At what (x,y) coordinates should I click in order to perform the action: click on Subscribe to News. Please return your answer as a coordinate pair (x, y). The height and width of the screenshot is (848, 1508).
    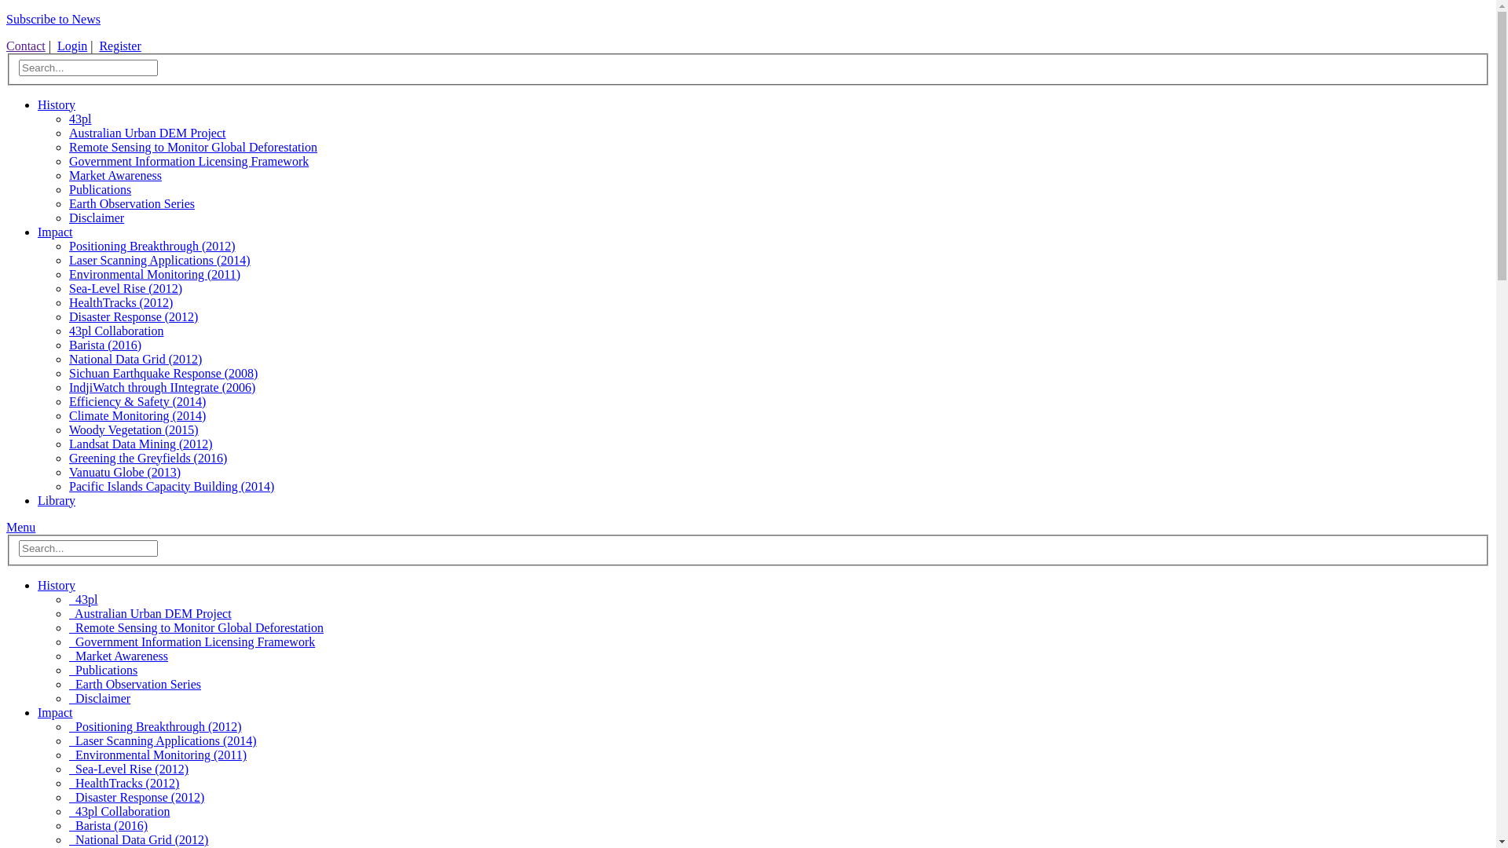
    Looking at the image, I should click on (53, 19).